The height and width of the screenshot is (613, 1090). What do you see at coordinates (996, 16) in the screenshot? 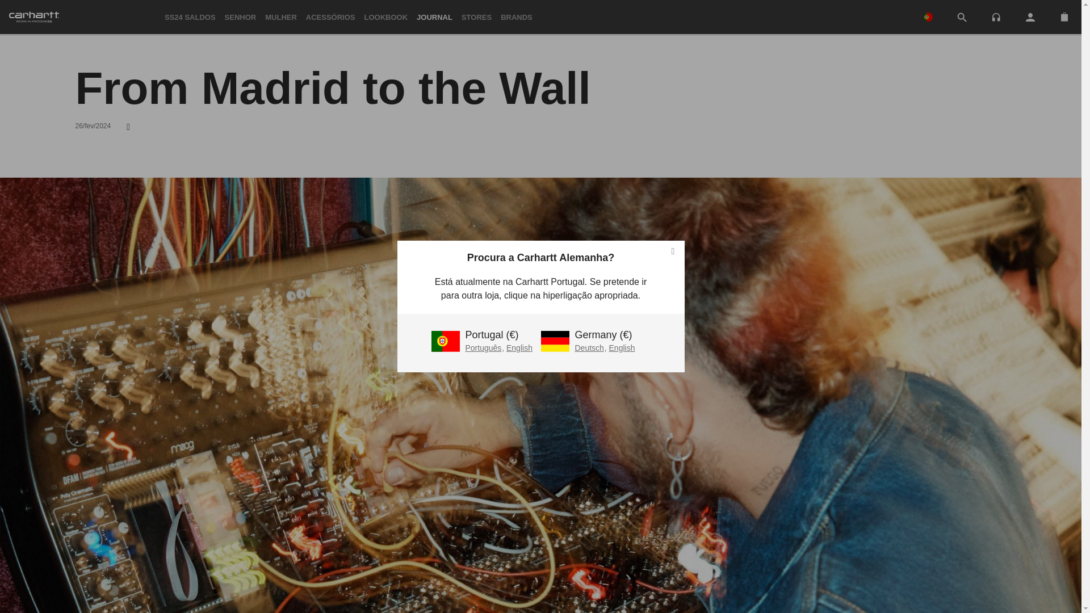
I see `Radio` at bounding box center [996, 16].